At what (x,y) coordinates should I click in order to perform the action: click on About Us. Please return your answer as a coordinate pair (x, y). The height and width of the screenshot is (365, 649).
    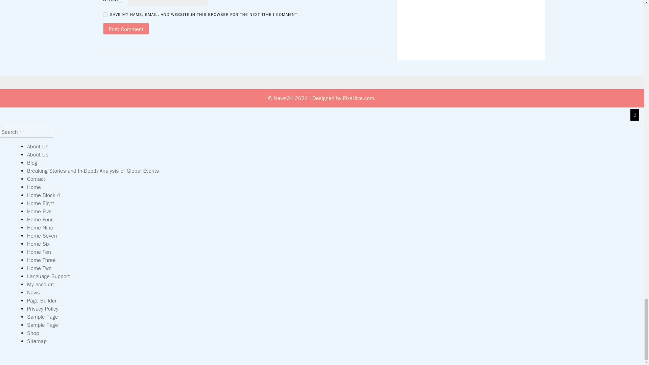
    Looking at the image, I should click on (38, 155).